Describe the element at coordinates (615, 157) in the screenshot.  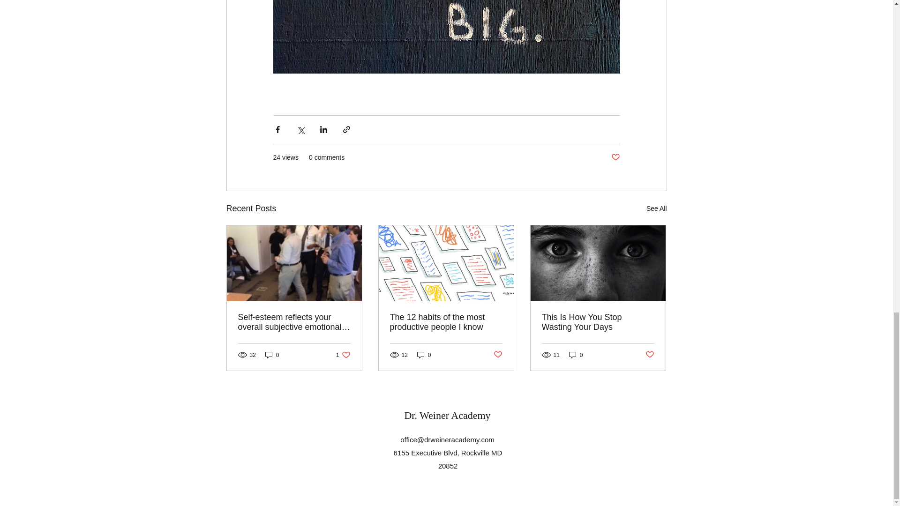
I see `Post not marked as liked` at that location.